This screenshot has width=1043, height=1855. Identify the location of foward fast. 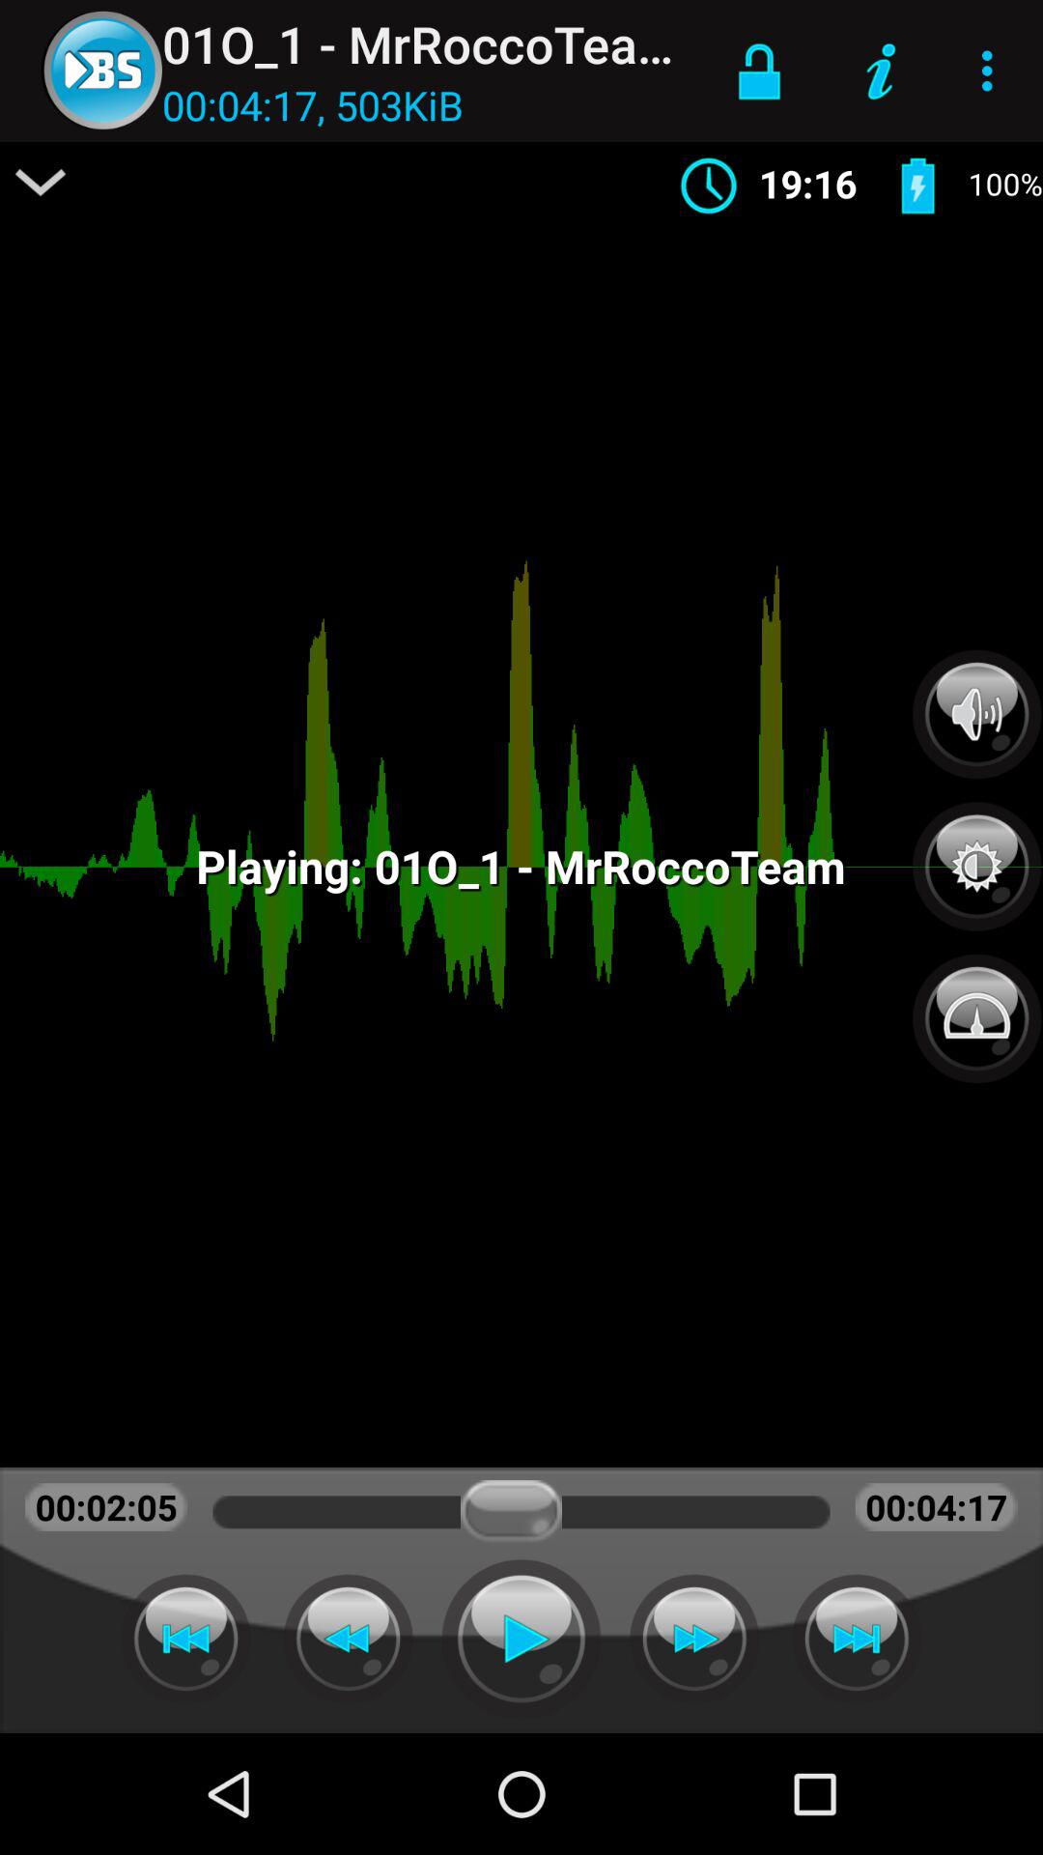
(694, 1639).